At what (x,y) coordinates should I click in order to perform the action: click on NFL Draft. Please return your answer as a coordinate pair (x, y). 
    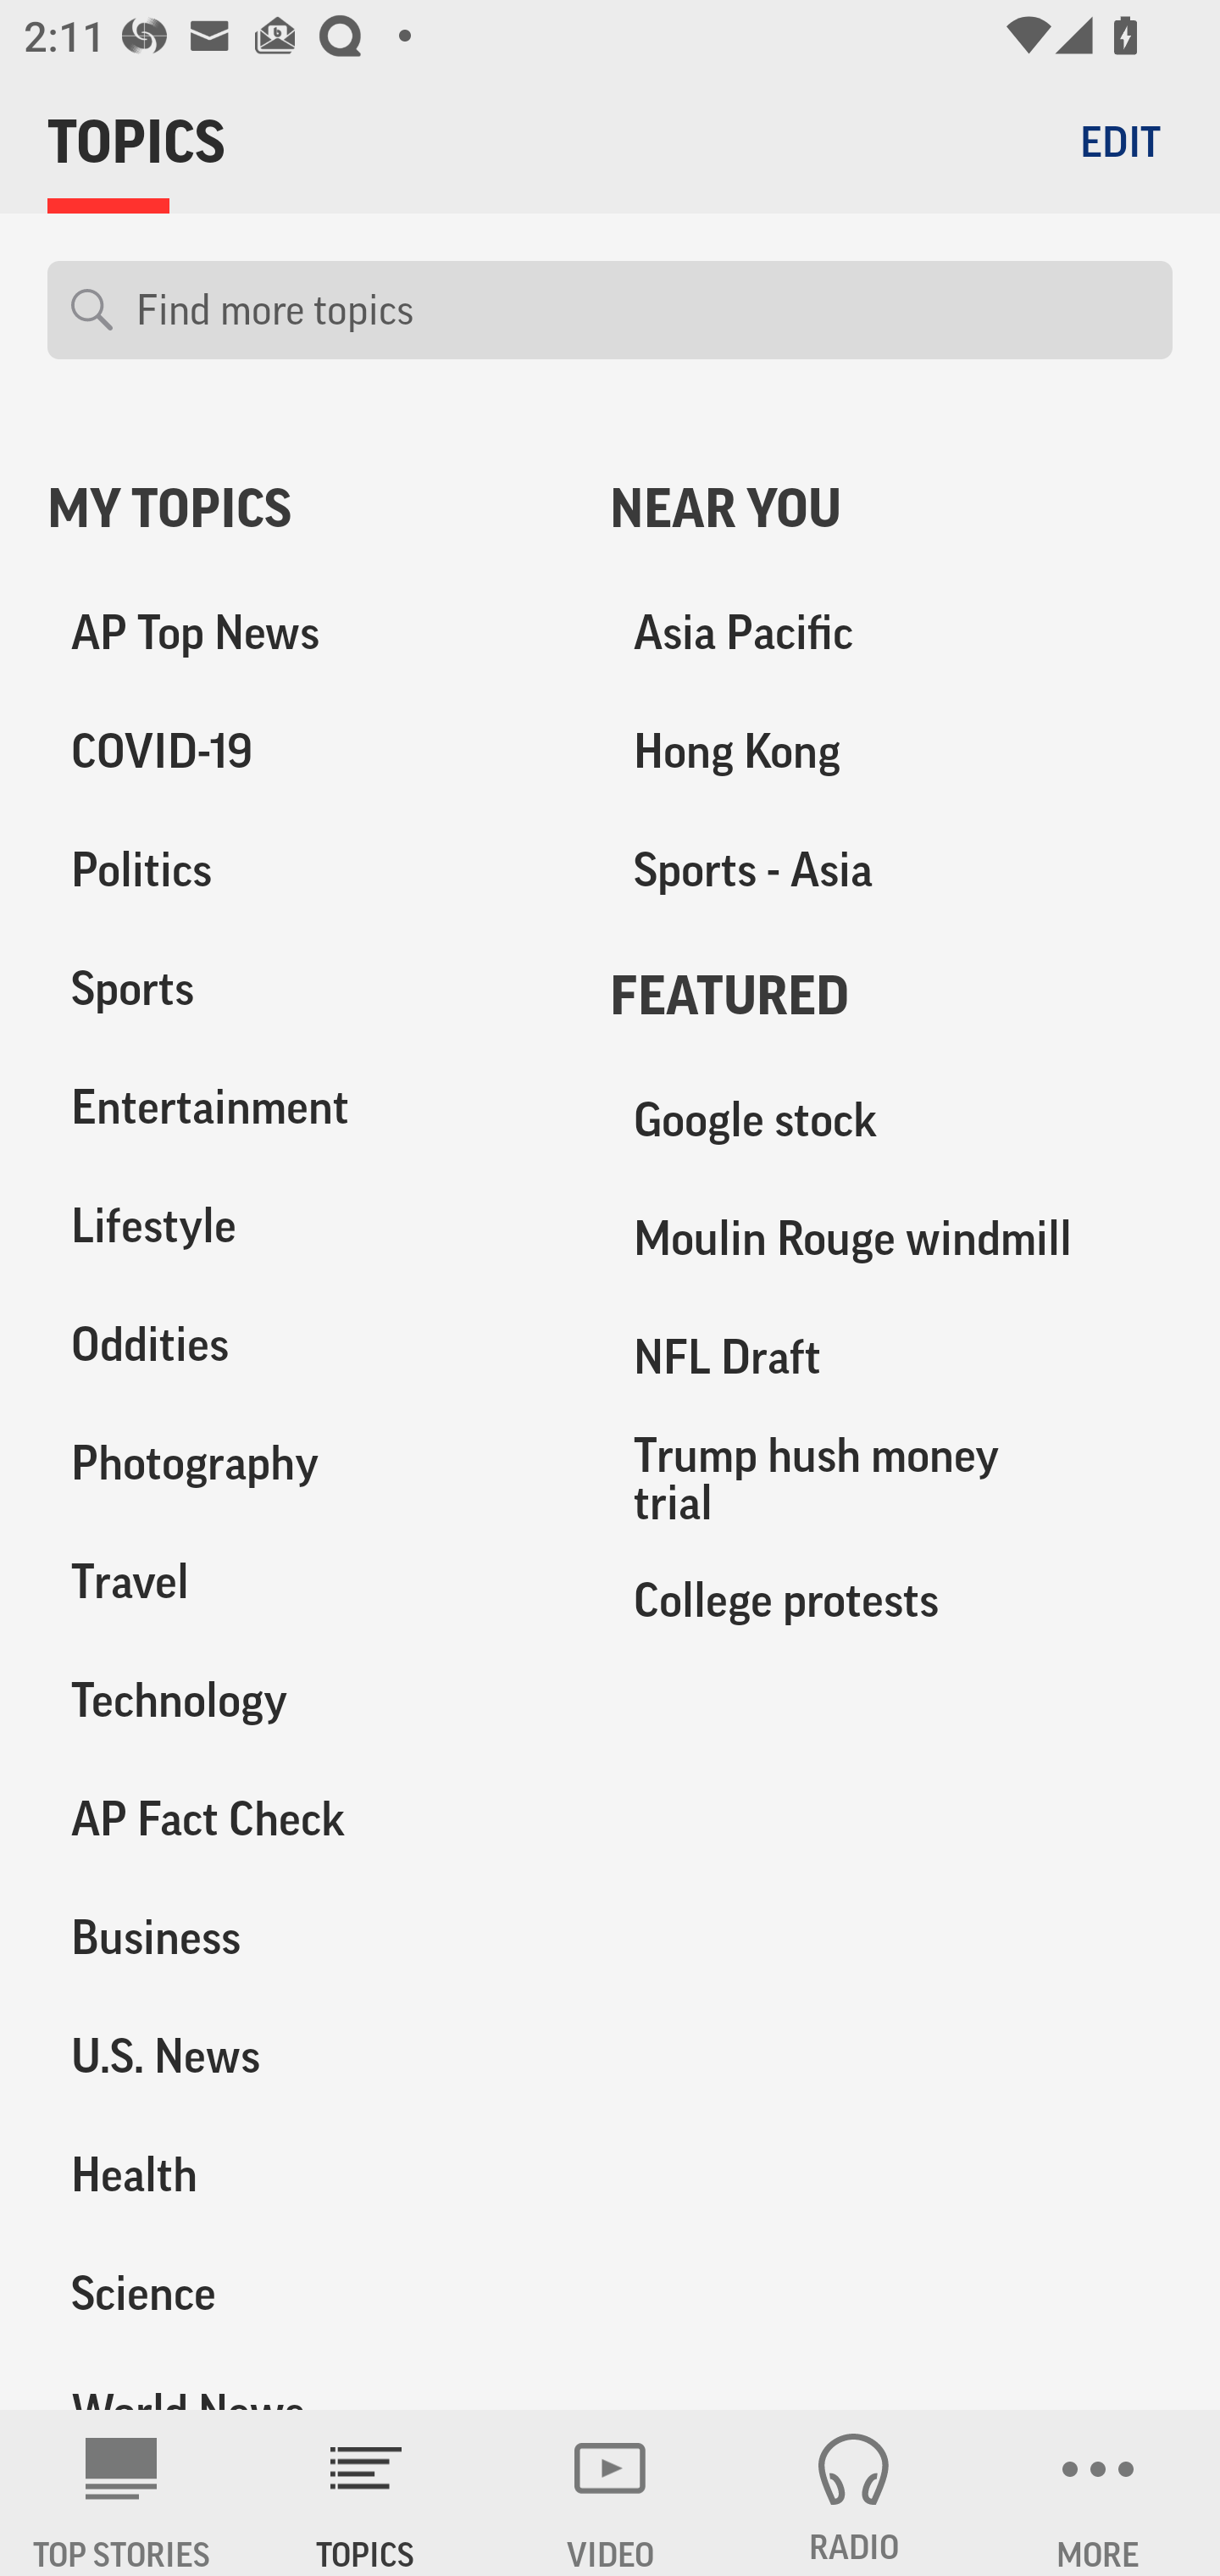
    Looking at the image, I should click on (891, 1357).